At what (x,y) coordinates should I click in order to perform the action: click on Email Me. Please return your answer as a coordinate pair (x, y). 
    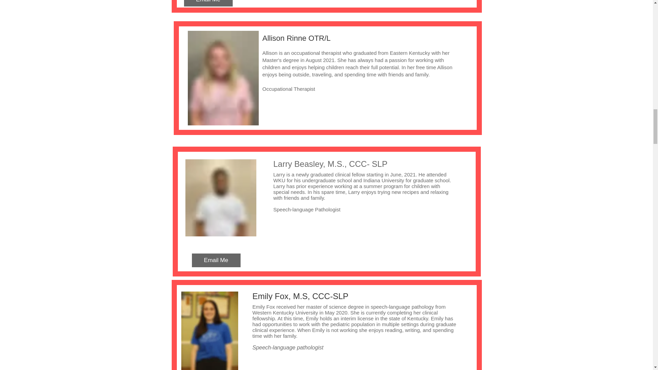
    Looking at the image, I should click on (208, 3).